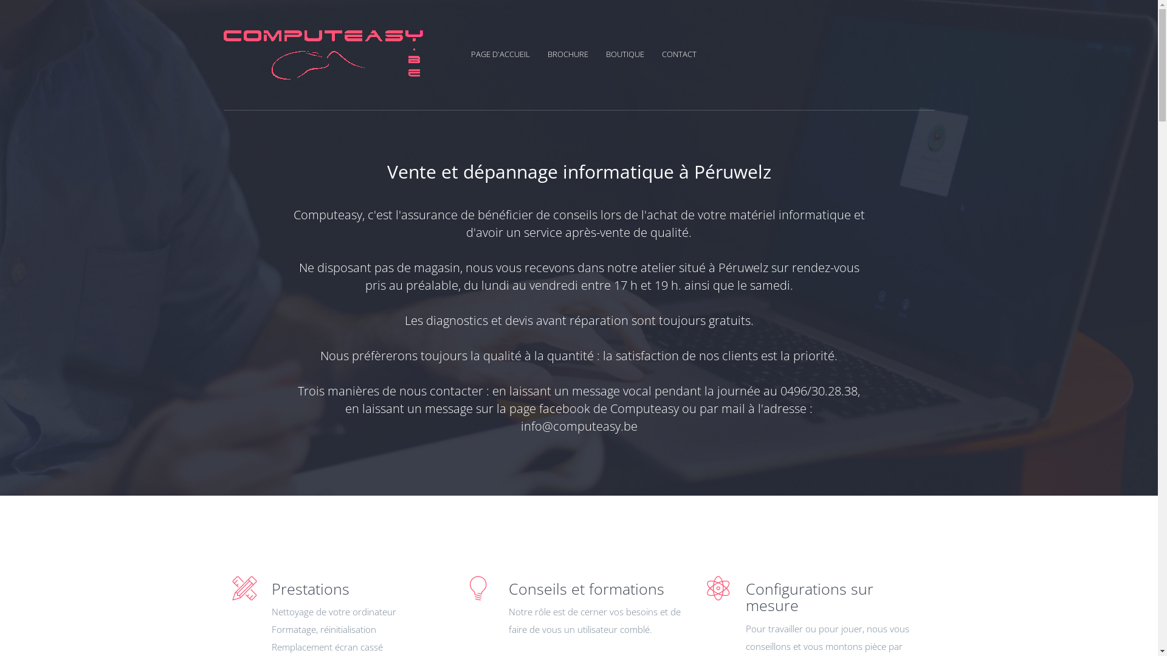 This screenshot has width=1167, height=656. I want to click on CONTACT, so click(678, 54).